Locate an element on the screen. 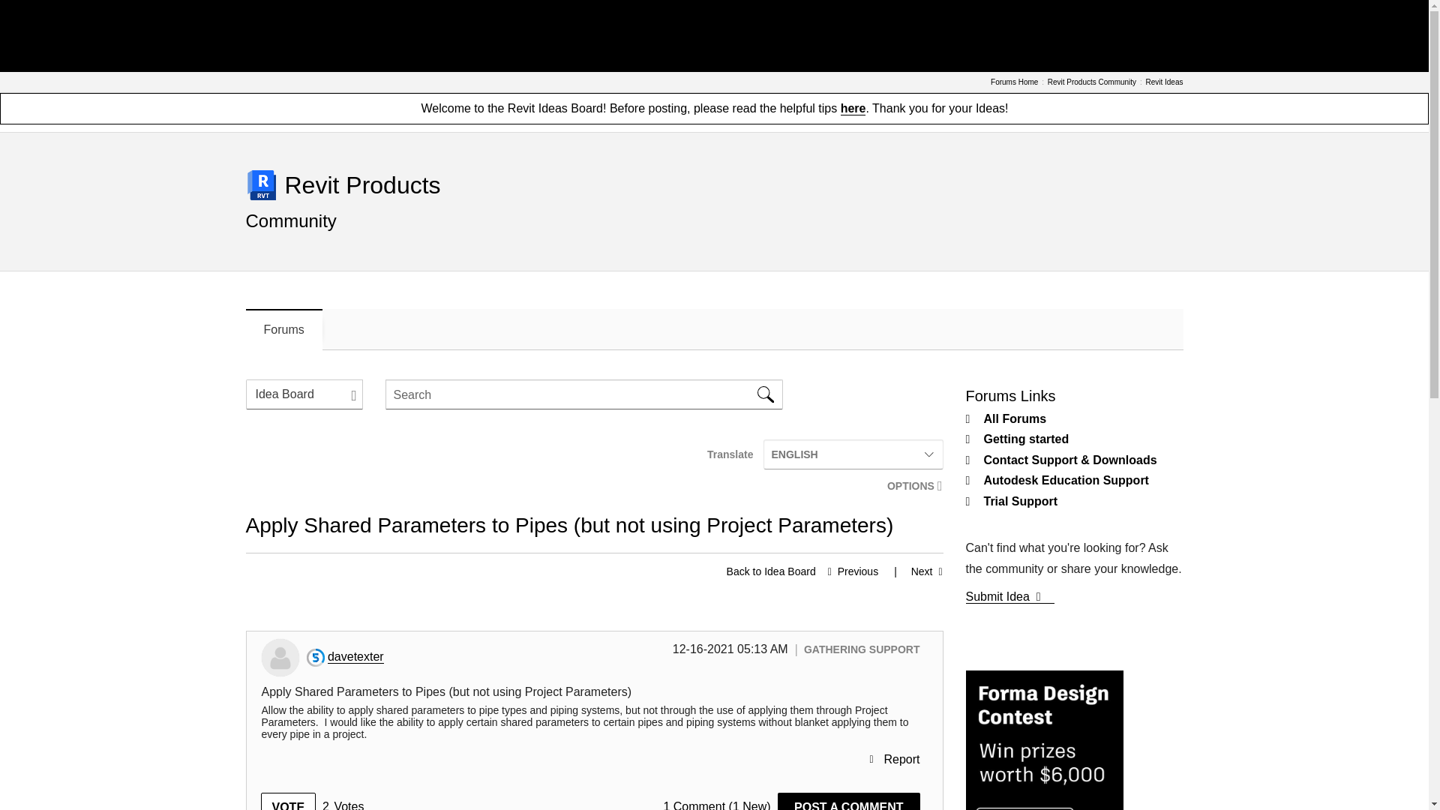 Image resolution: width=1440 pixels, height=810 pixels. Search is located at coordinates (766, 394).